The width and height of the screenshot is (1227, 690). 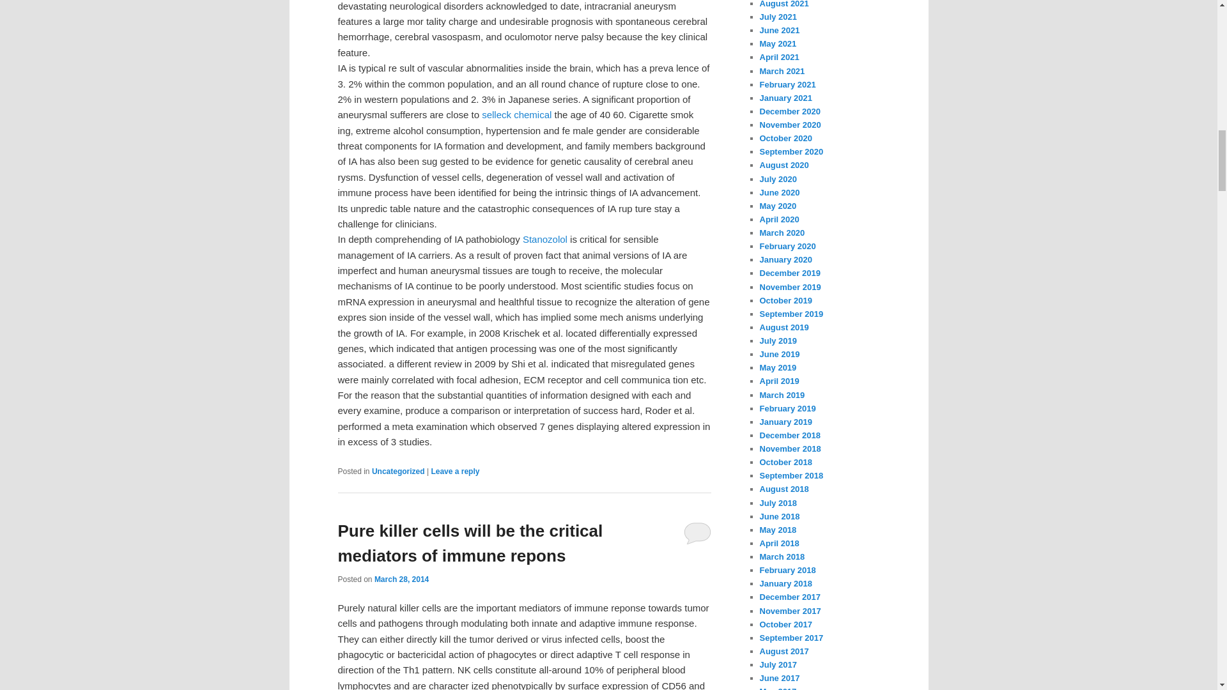 I want to click on View all posts in Uncategorized, so click(x=397, y=471).